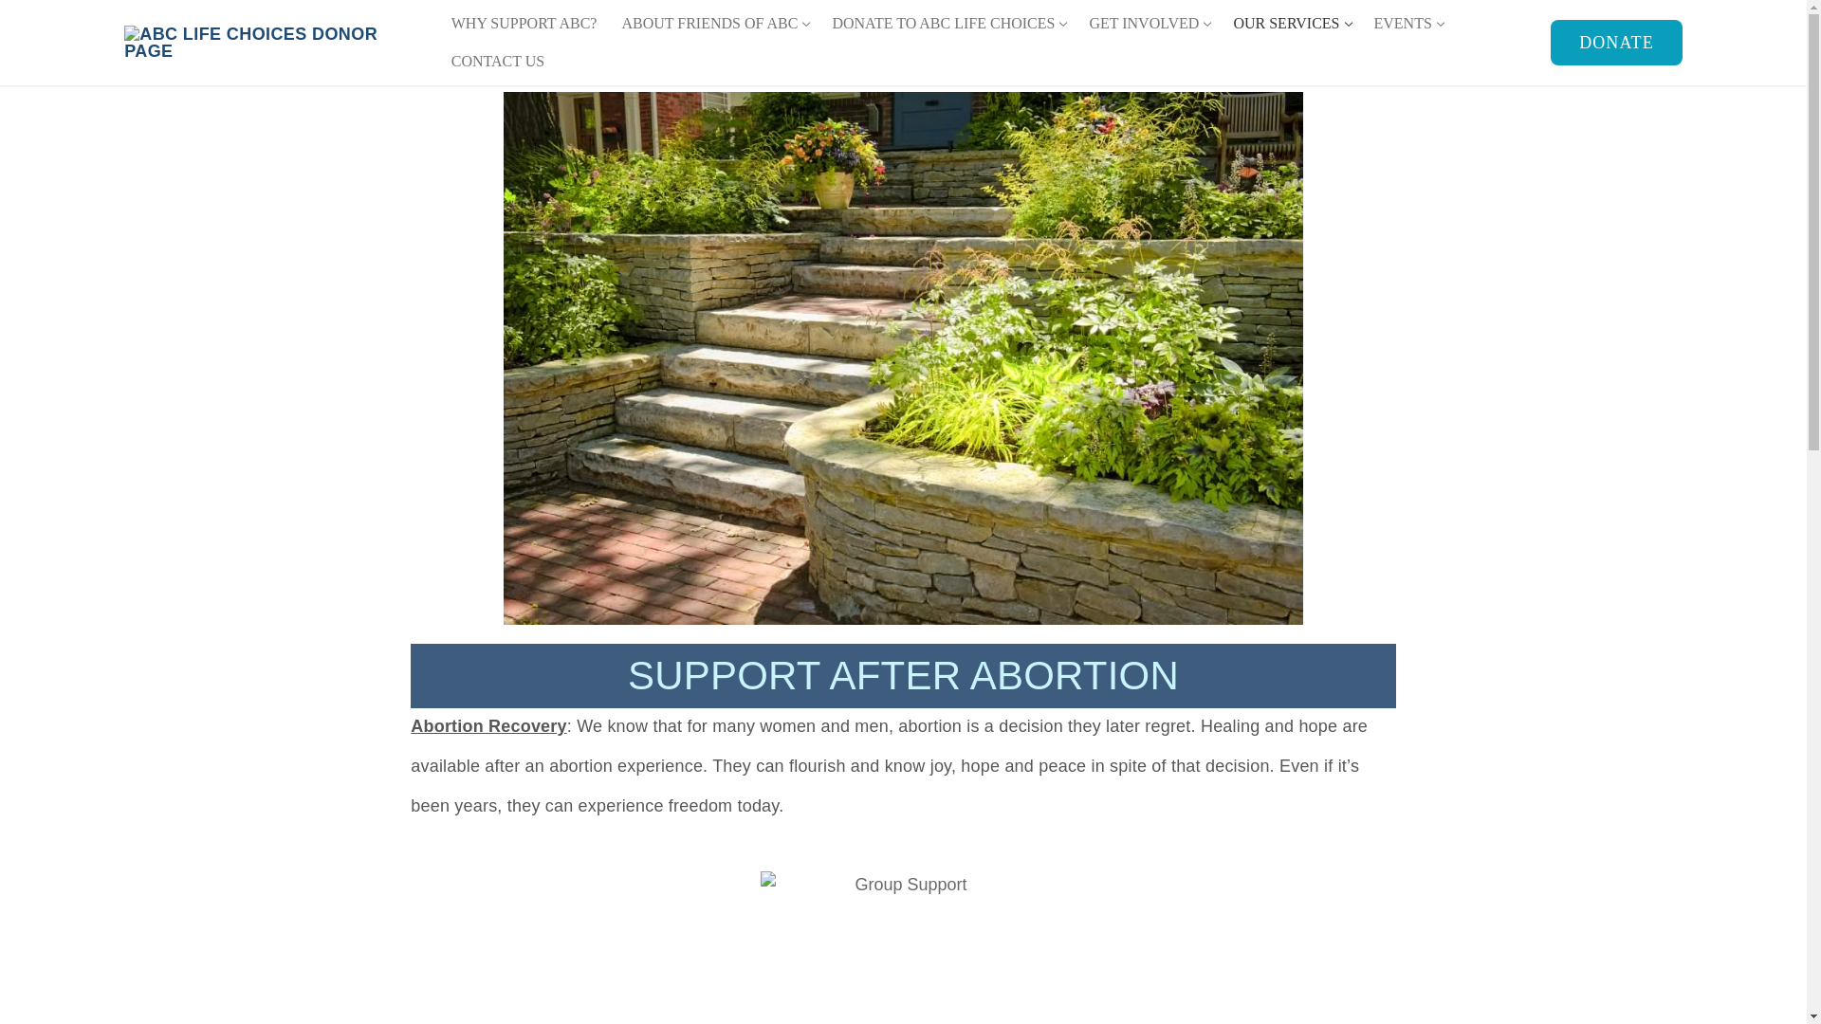 Image resolution: width=1821 pixels, height=1024 pixels. I want to click on CONTACT US, so click(1290, 24).